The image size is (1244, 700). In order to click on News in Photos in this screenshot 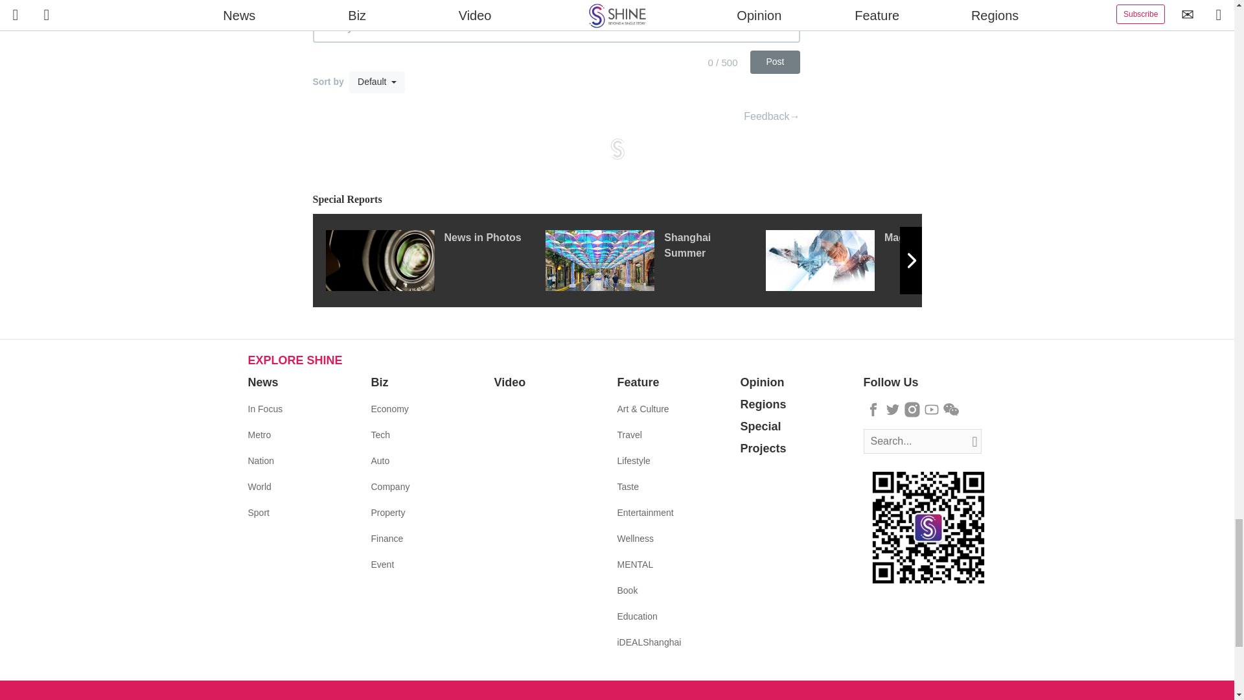, I will do `click(434, 261)`.